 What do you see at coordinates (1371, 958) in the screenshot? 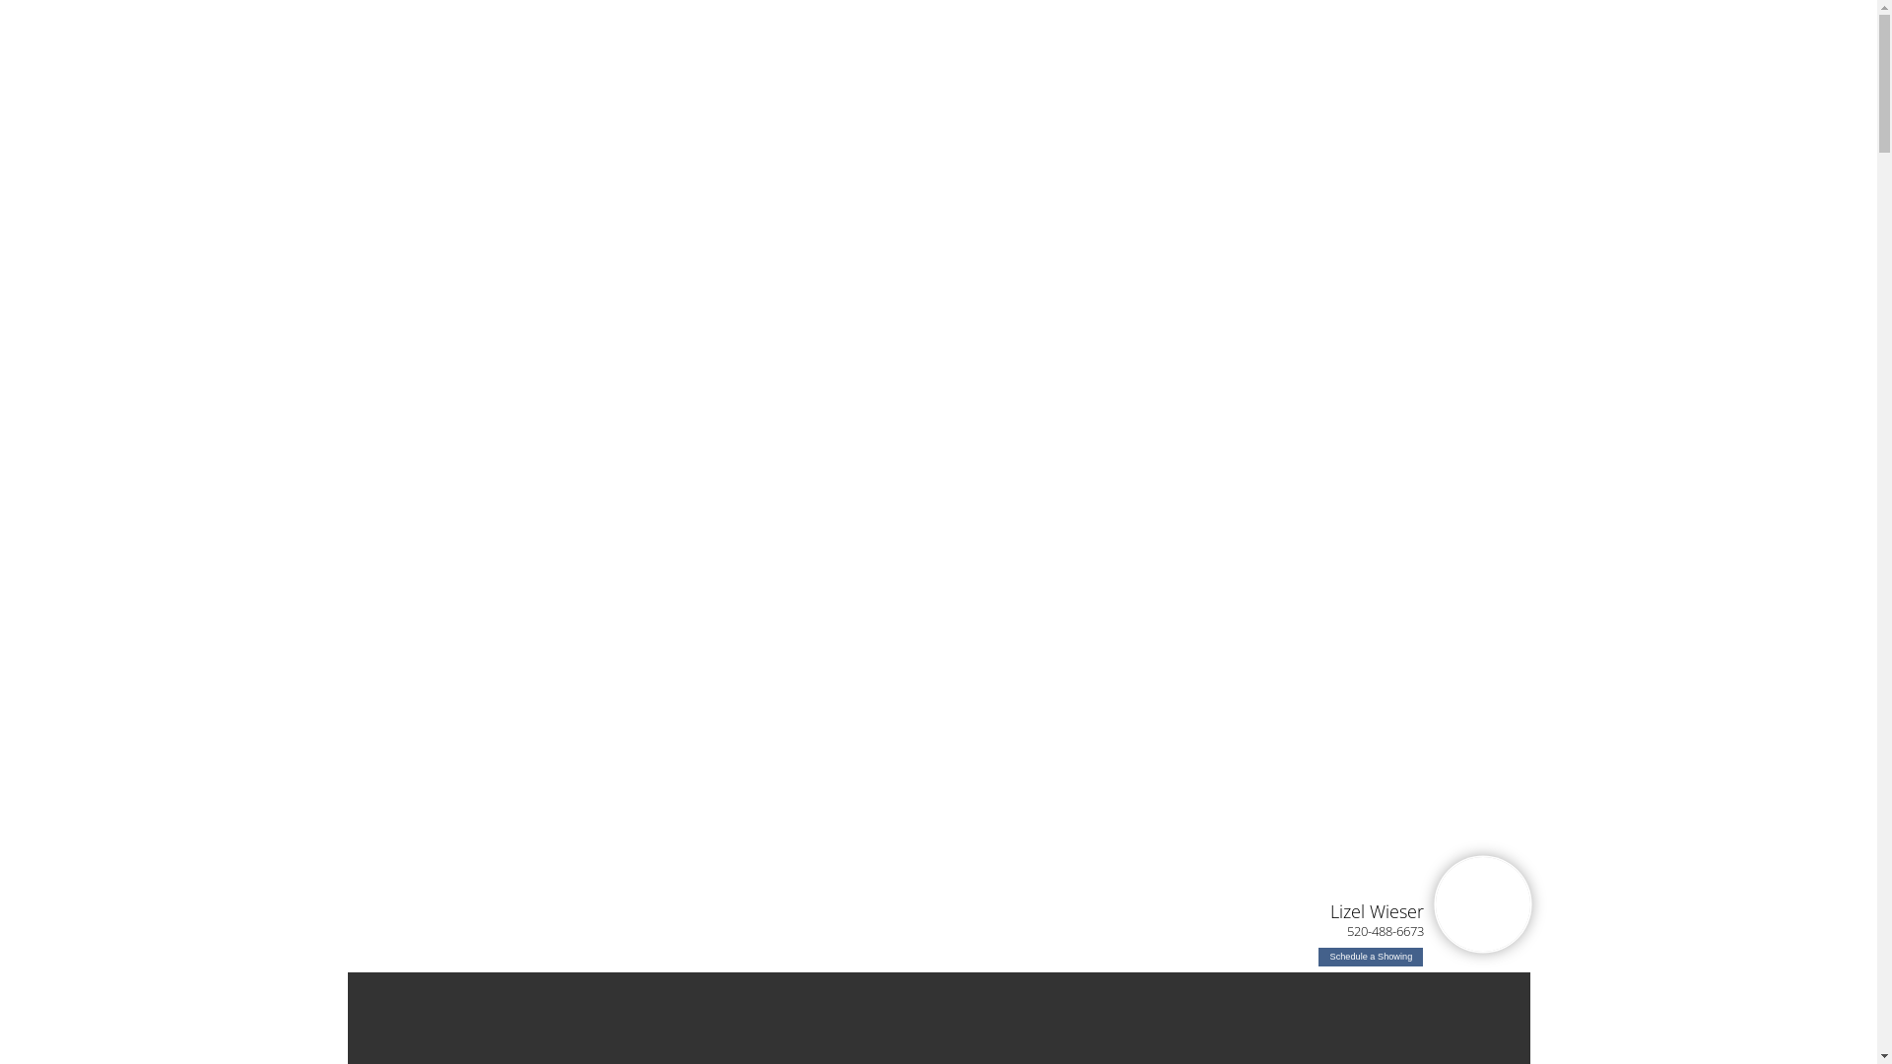
I see `Schedule a Showing` at bounding box center [1371, 958].